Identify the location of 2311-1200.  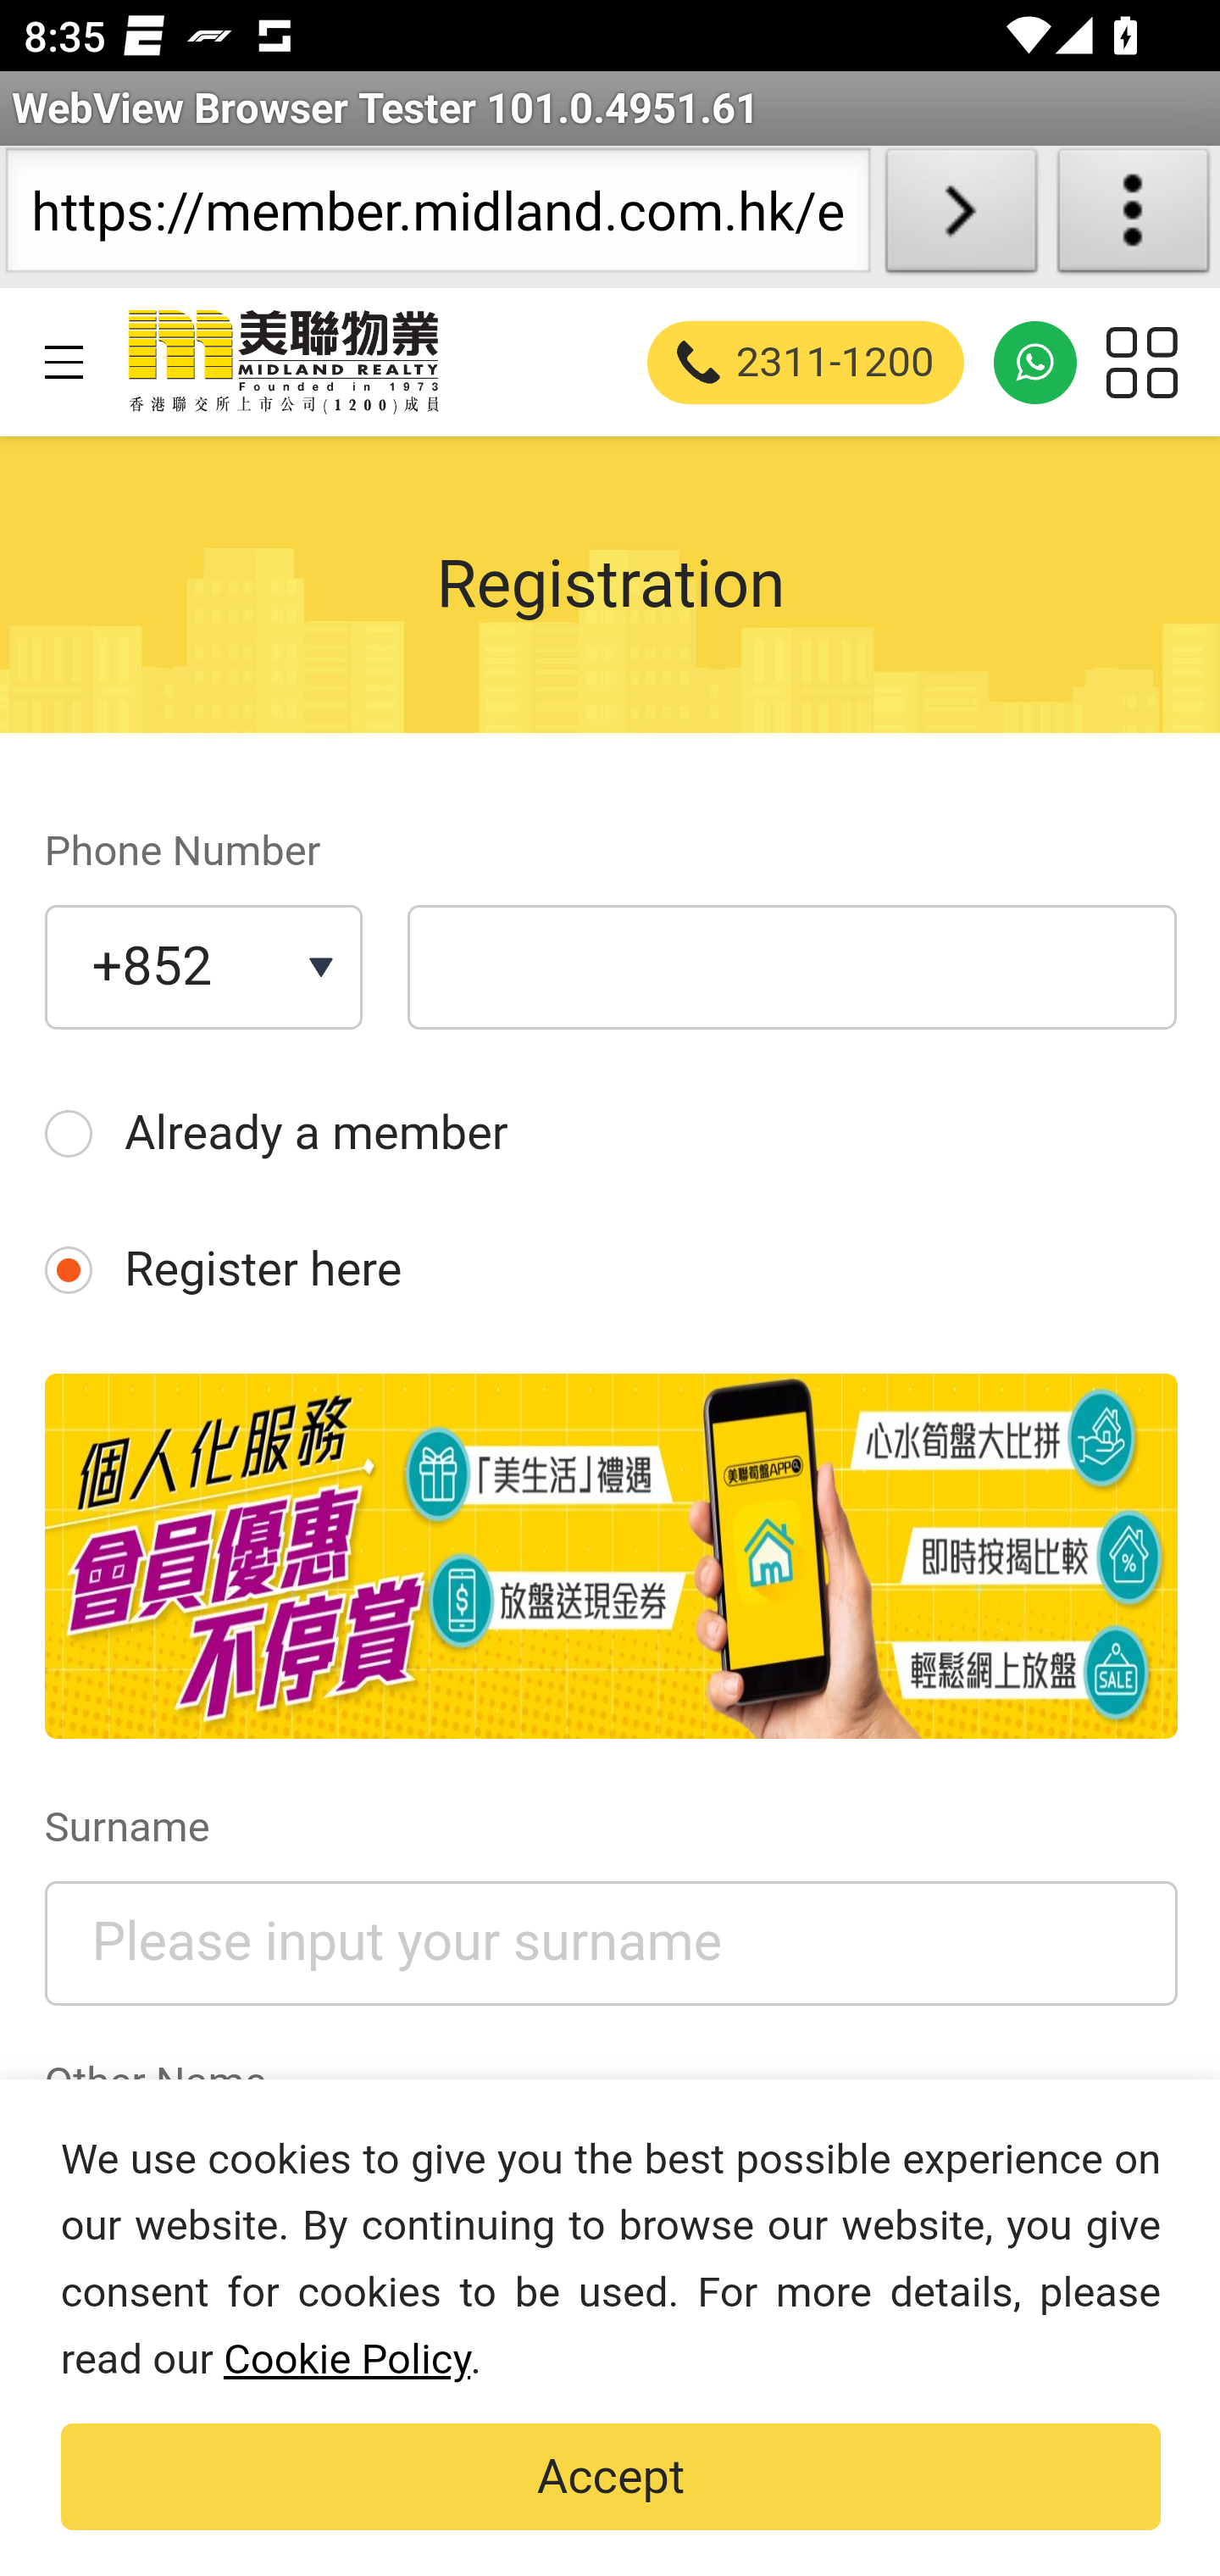
(807, 361).